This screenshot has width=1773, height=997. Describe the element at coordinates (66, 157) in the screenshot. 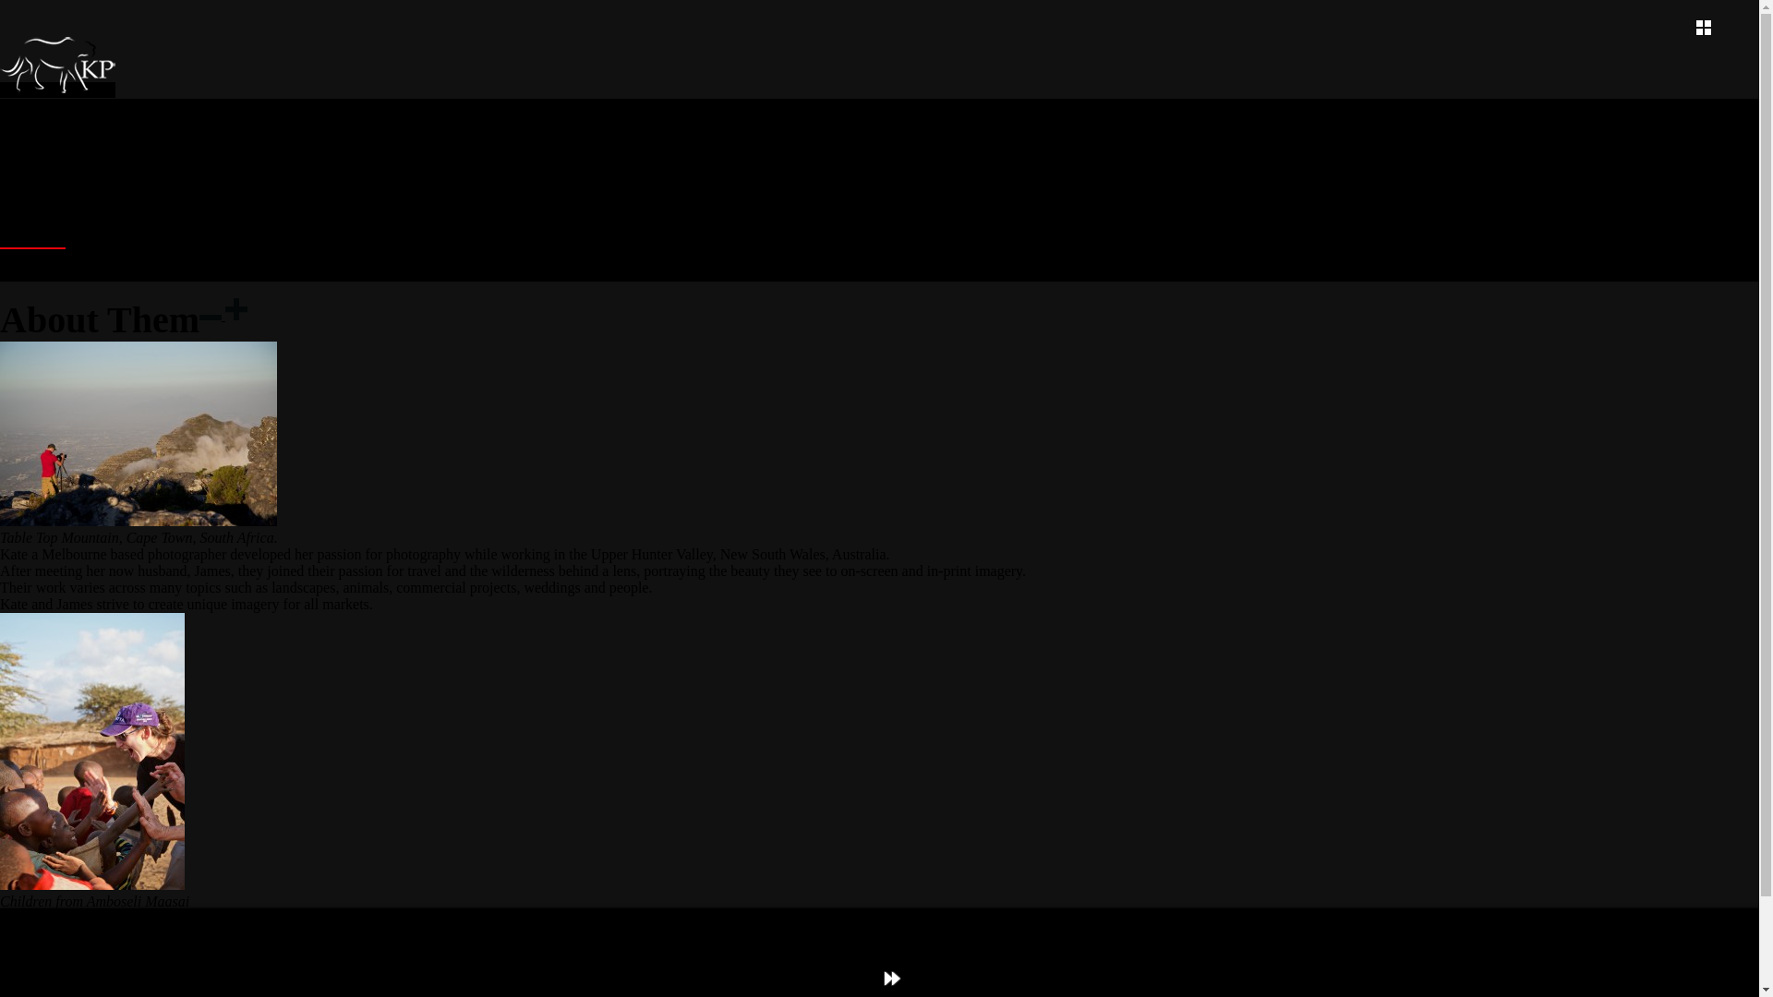

I see `Creatures great and small` at that location.